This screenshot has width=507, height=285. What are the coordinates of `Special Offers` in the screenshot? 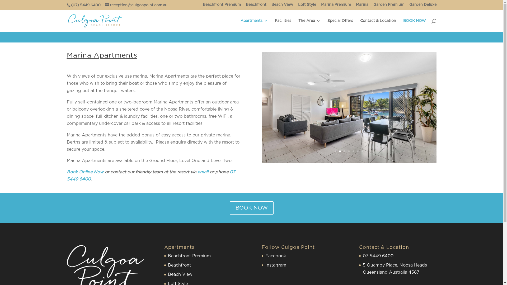 It's located at (340, 25).